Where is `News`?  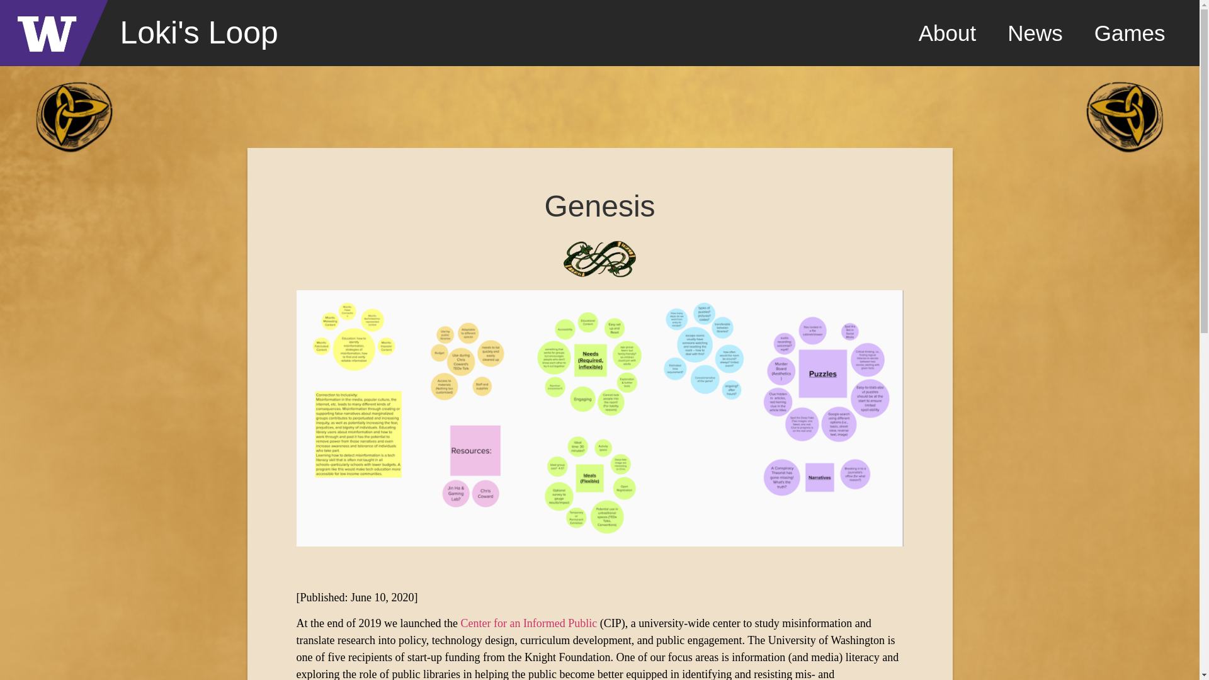 News is located at coordinates (1035, 33).